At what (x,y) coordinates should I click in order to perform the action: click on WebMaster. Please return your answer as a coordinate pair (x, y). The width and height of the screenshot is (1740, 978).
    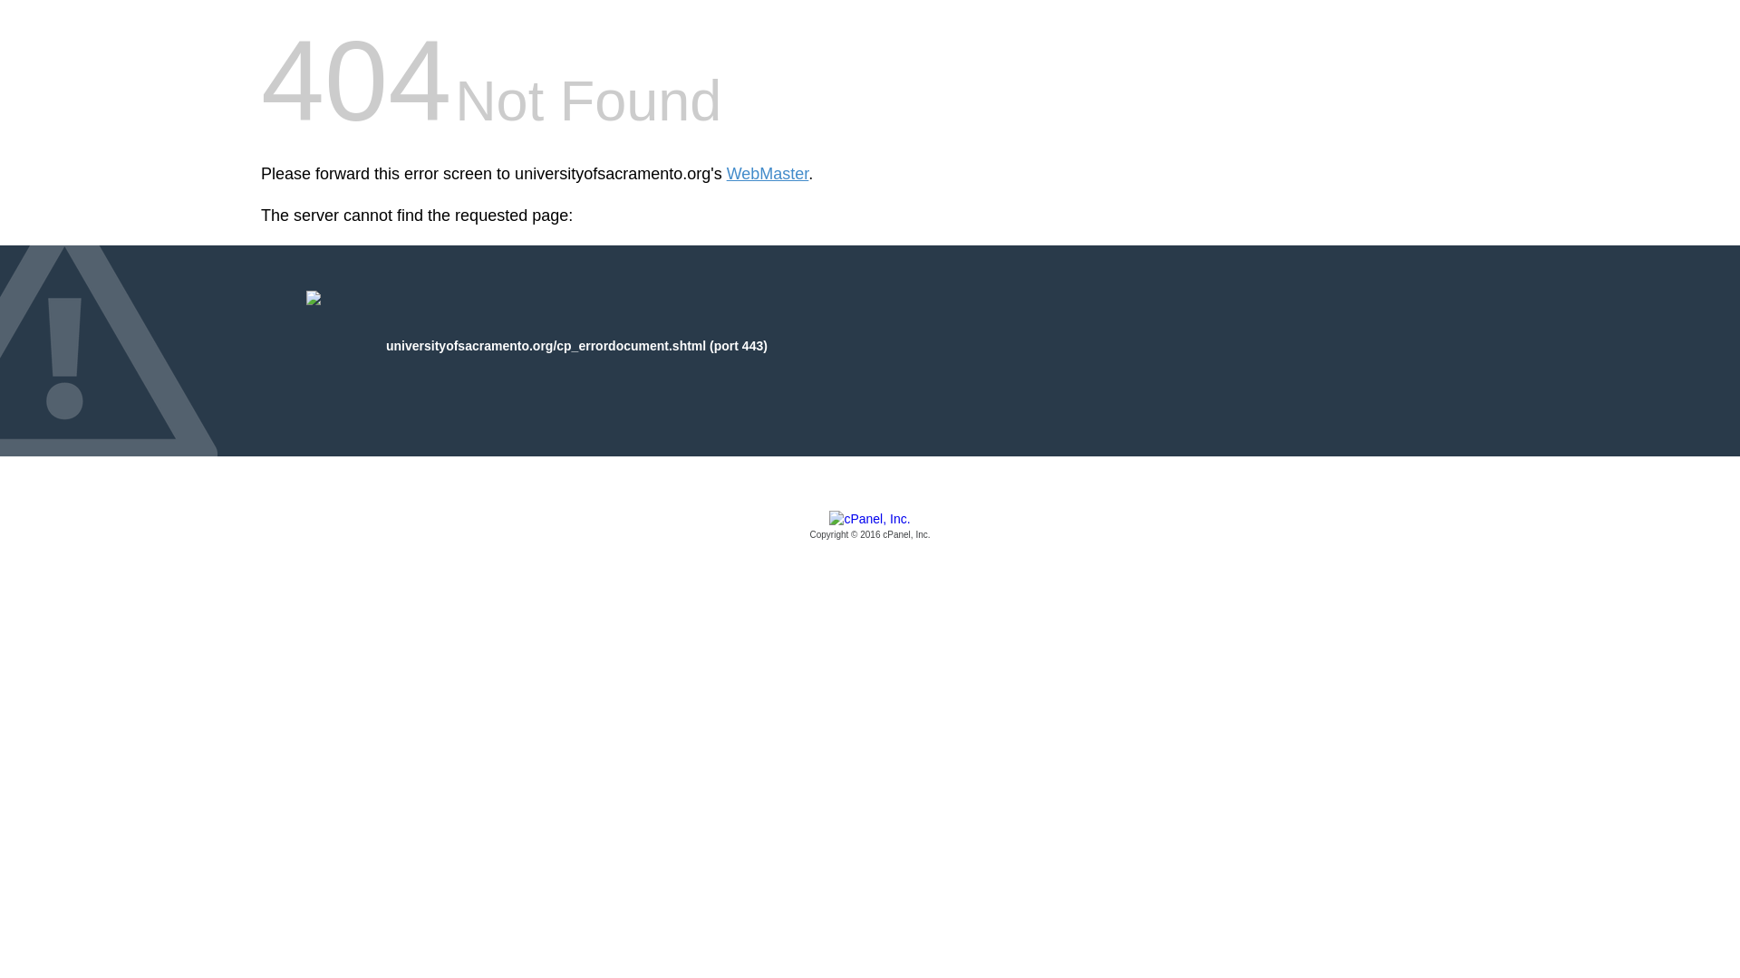
    Looking at the image, I should click on (768, 174).